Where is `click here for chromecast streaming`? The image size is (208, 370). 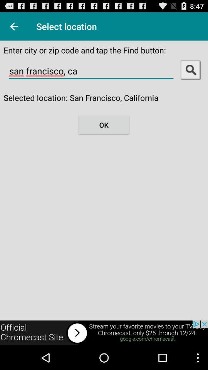
click here for chromecast streaming is located at coordinates (104, 333).